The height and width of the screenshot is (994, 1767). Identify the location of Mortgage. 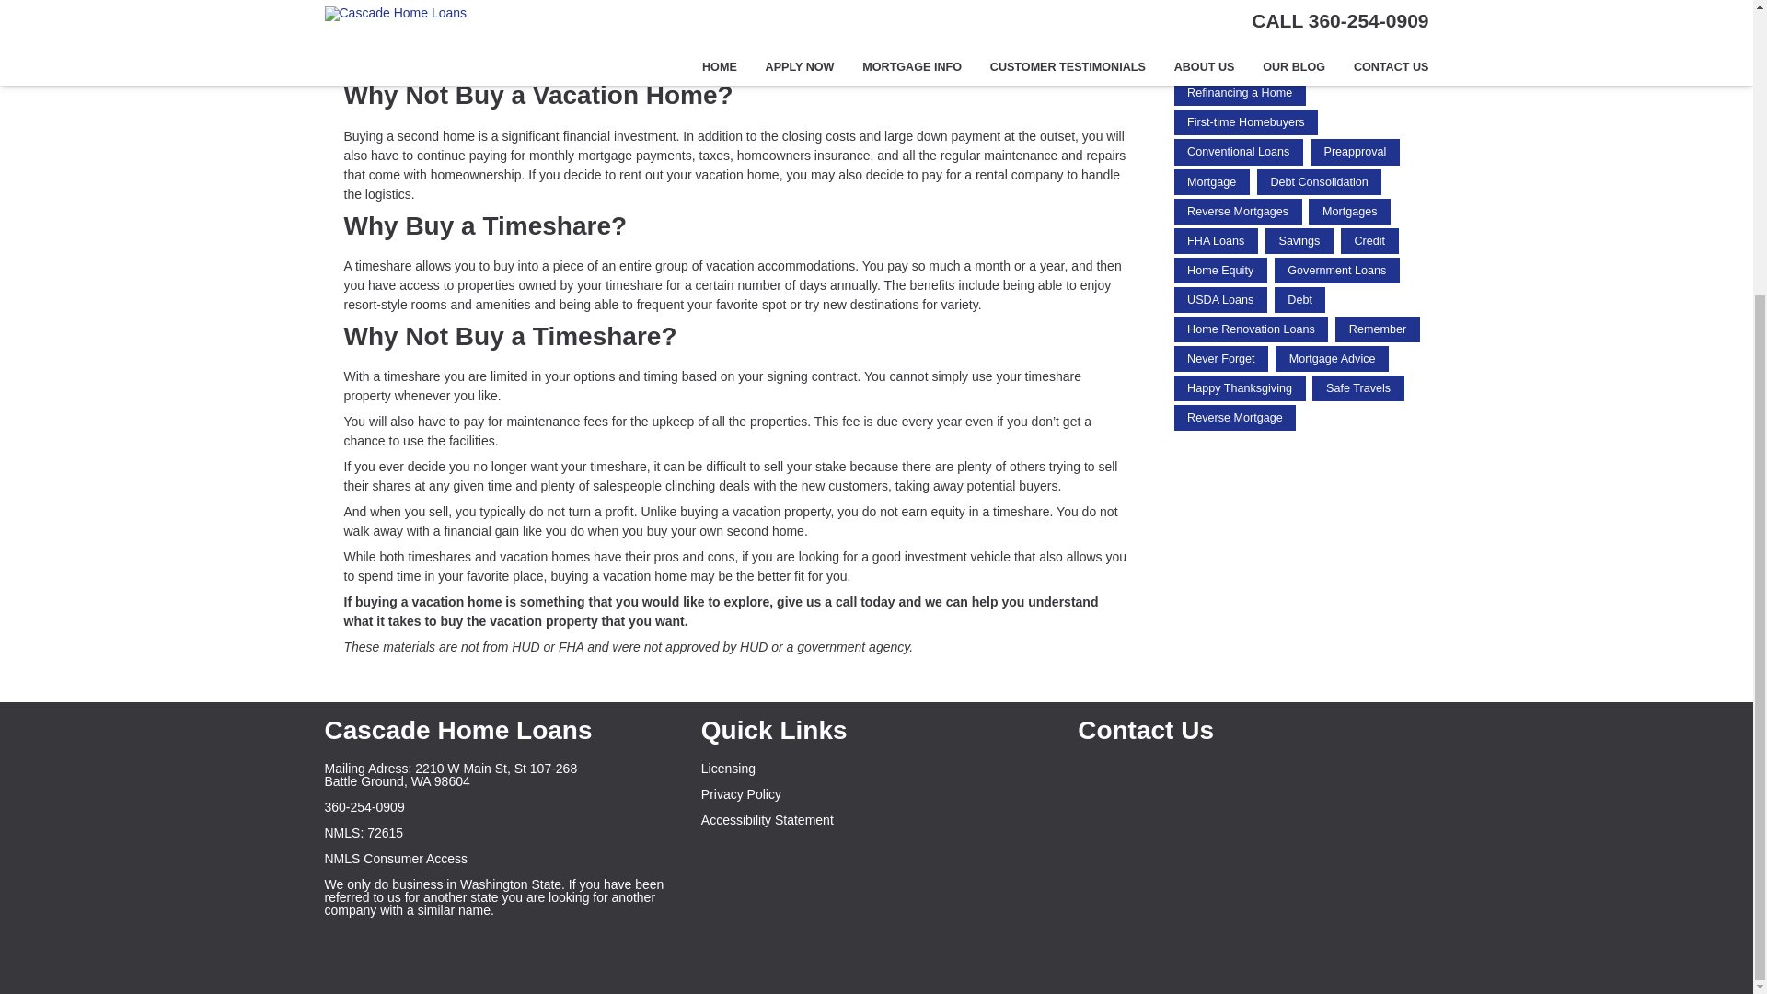
(1211, 181).